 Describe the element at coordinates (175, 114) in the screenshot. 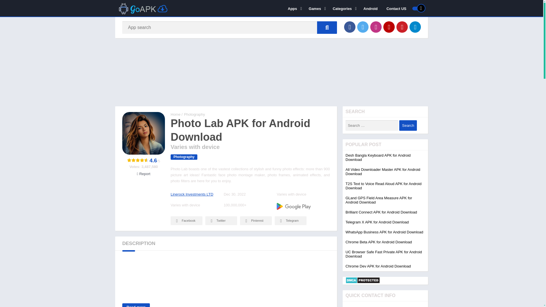

I see `Home` at that location.